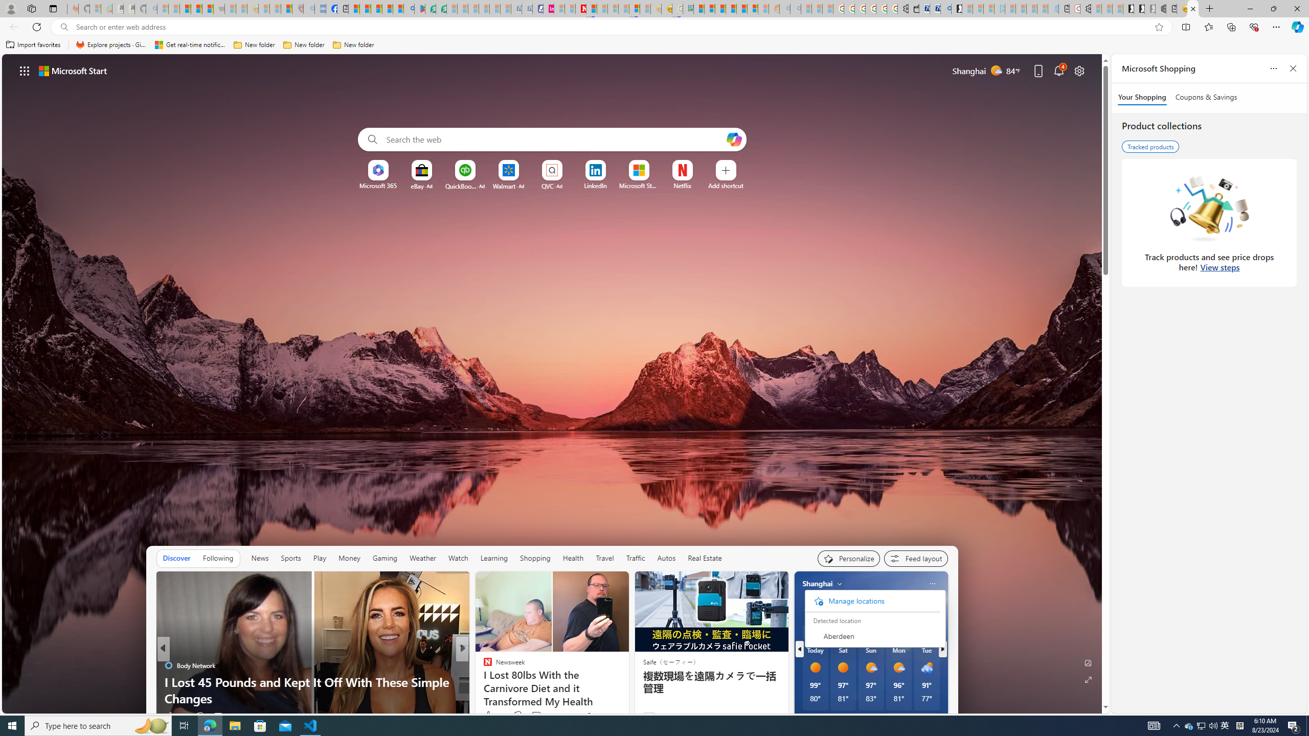 The width and height of the screenshot is (1309, 736). Describe the element at coordinates (1088, 662) in the screenshot. I see `Edit Background` at that location.